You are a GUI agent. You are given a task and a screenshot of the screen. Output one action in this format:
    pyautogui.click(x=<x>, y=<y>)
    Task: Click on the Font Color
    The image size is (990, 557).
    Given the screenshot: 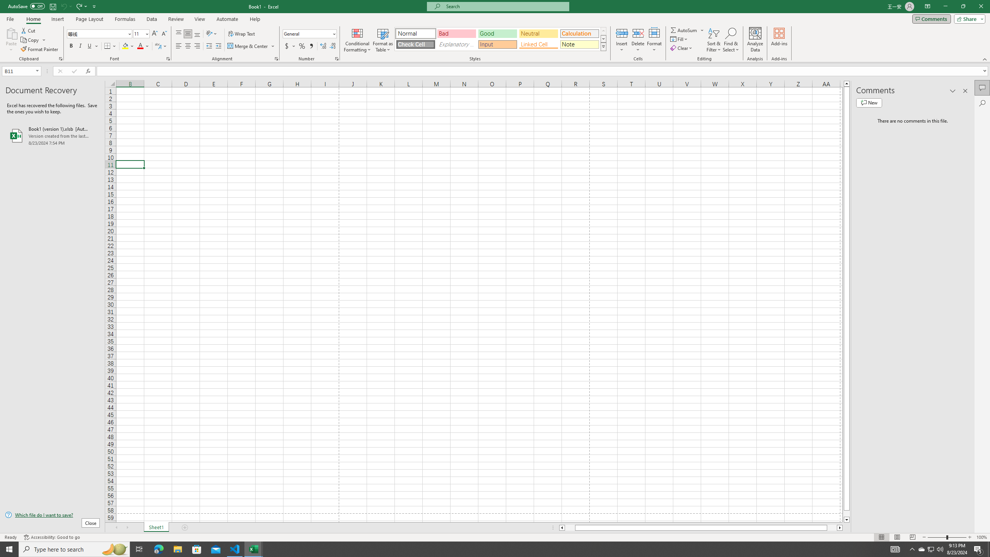 What is the action you would take?
    pyautogui.click(x=143, y=46)
    